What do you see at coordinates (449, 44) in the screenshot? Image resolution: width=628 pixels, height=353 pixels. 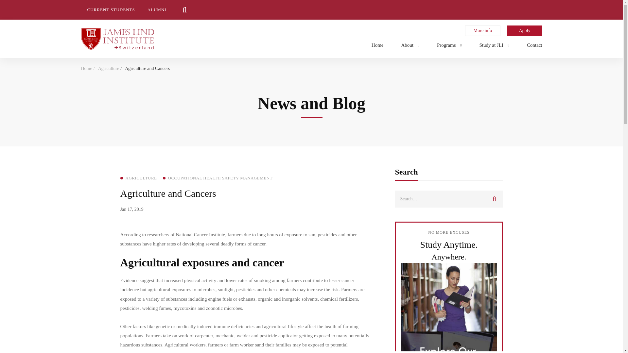 I see `Programs` at bounding box center [449, 44].